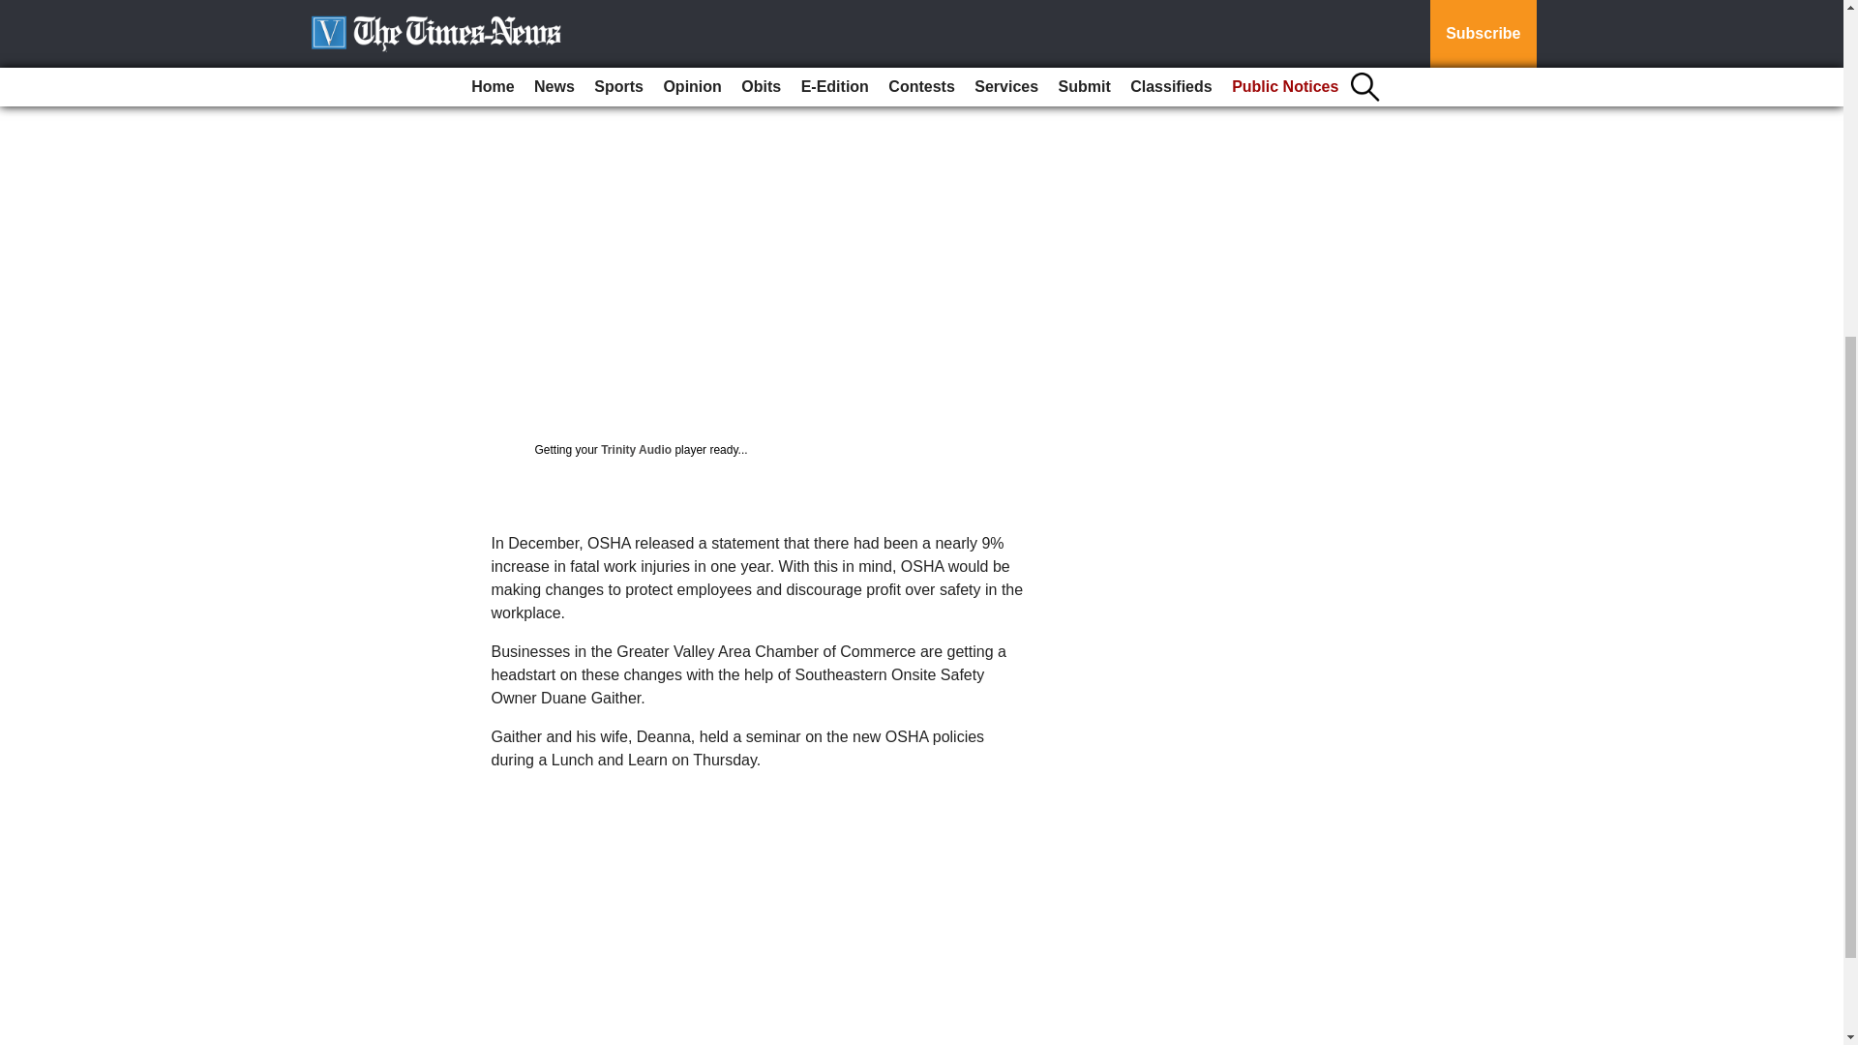 The image size is (1858, 1045). Describe the element at coordinates (515, 39) in the screenshot. I see `Charlotte Reames` at that location.